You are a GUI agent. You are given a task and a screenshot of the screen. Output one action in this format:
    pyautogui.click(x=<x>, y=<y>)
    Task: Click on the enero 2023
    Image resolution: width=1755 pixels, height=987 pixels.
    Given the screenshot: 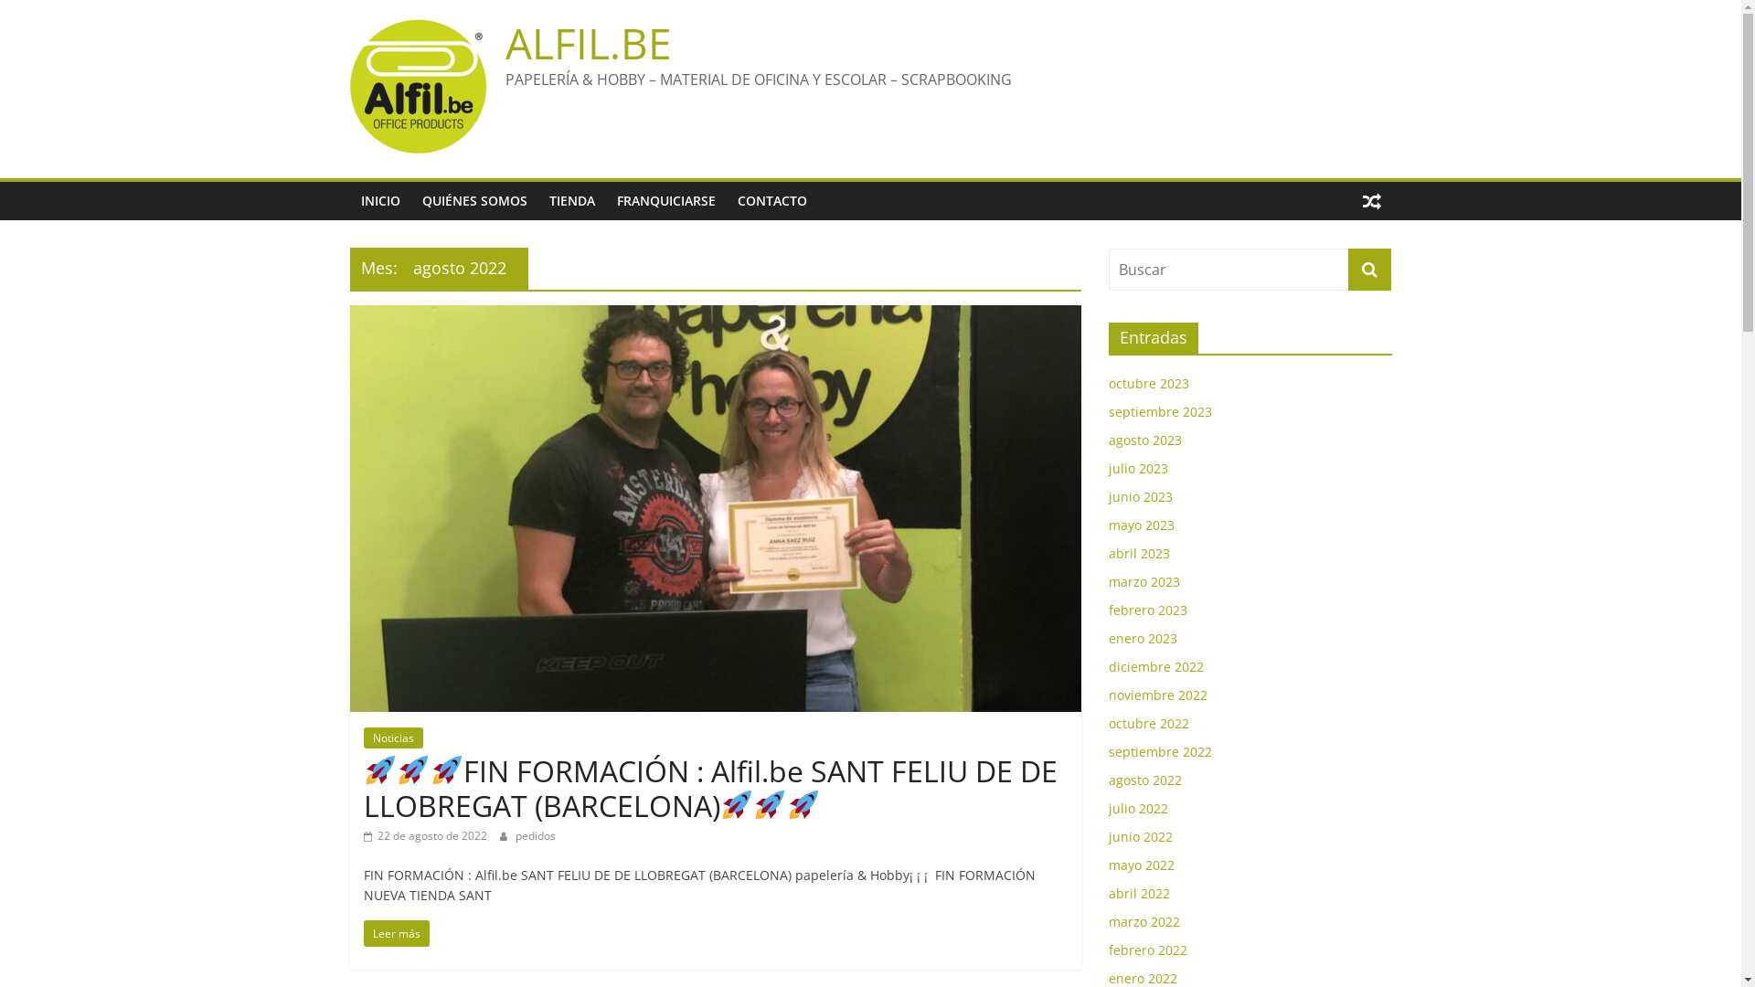 What is the action you would take?
    pyautogui.click(x=1143, y=638)
    